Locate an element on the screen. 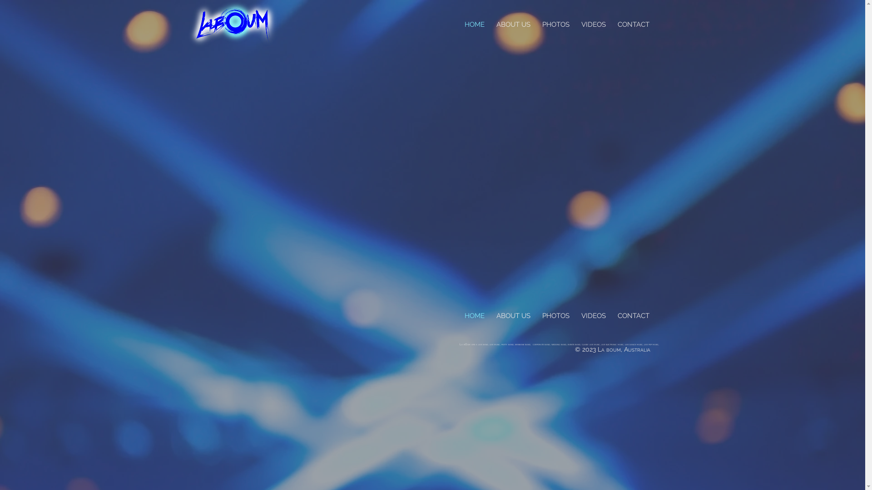 The height and width of the screenshot is (490, 872). PHOTOS is located at coordinates (555, 24).